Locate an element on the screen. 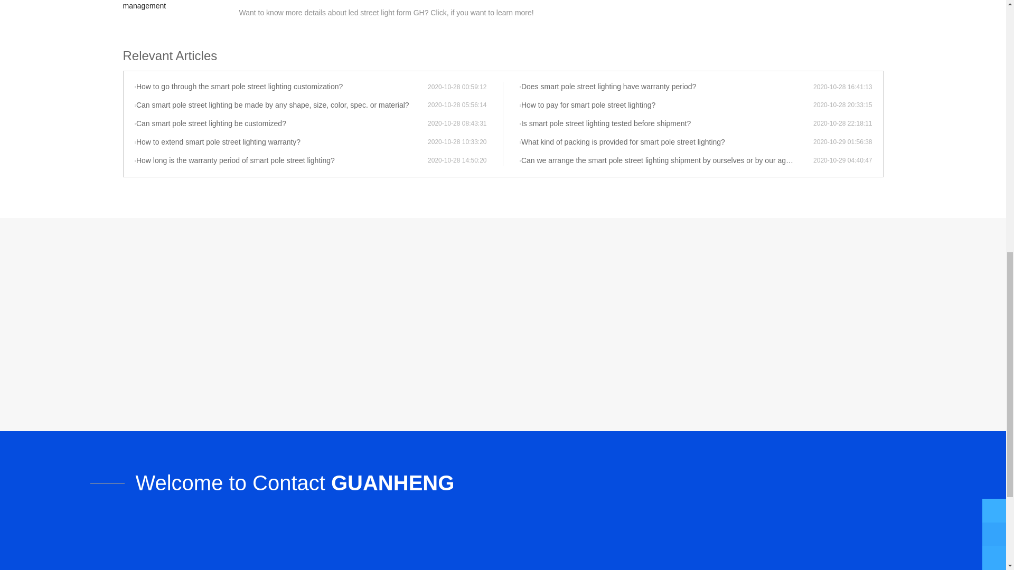  How to extend smart pole street lighting warranty? is located at coordinates (281, 142).